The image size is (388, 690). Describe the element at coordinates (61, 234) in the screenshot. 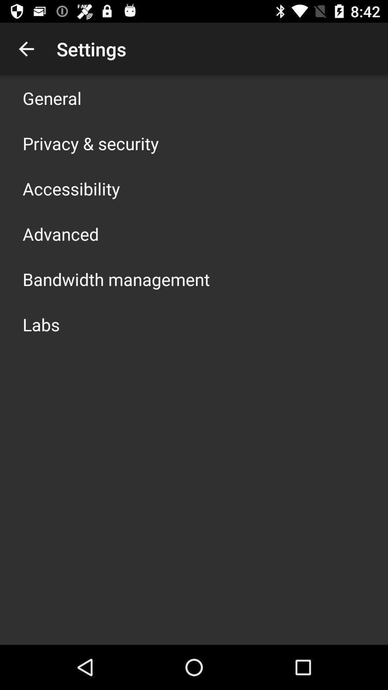

I see `tap icon below the accessibility icon` at that location.